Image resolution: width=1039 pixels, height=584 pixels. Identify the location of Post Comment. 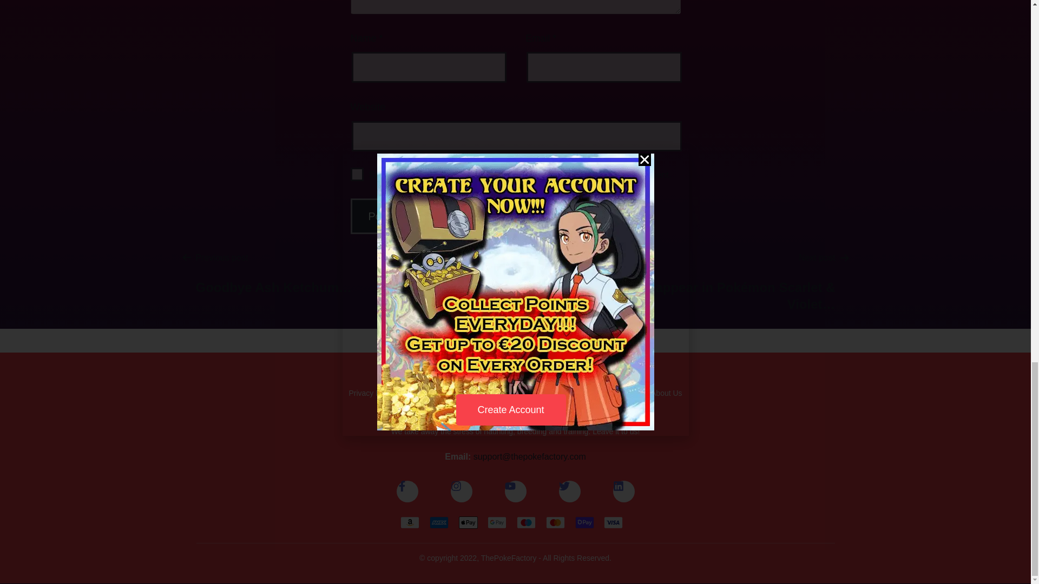
(404, 216).